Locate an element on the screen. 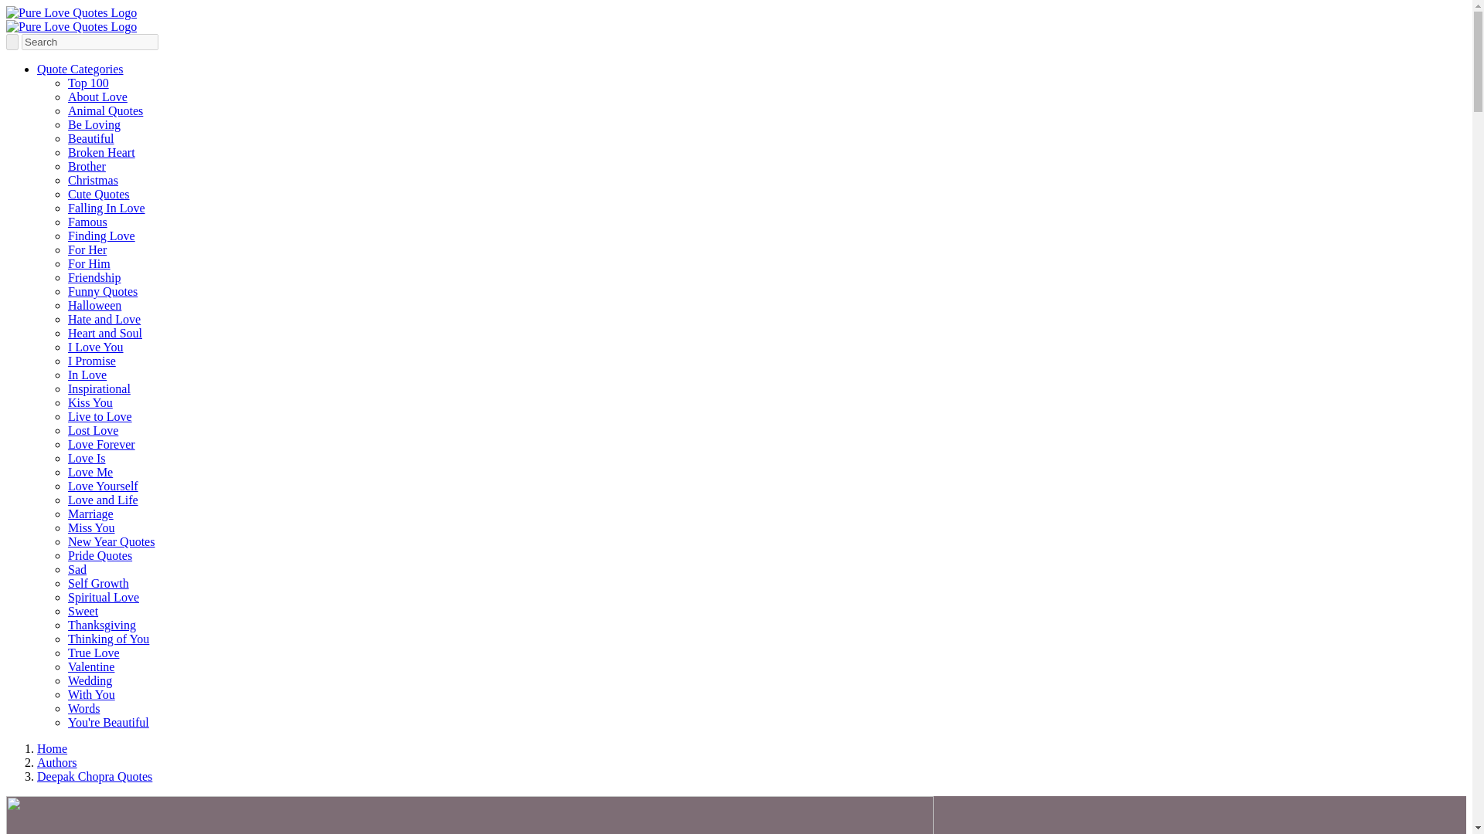 The height and width of the screenshot is (834, 1484). In Love is located at coordinates (87, 375).